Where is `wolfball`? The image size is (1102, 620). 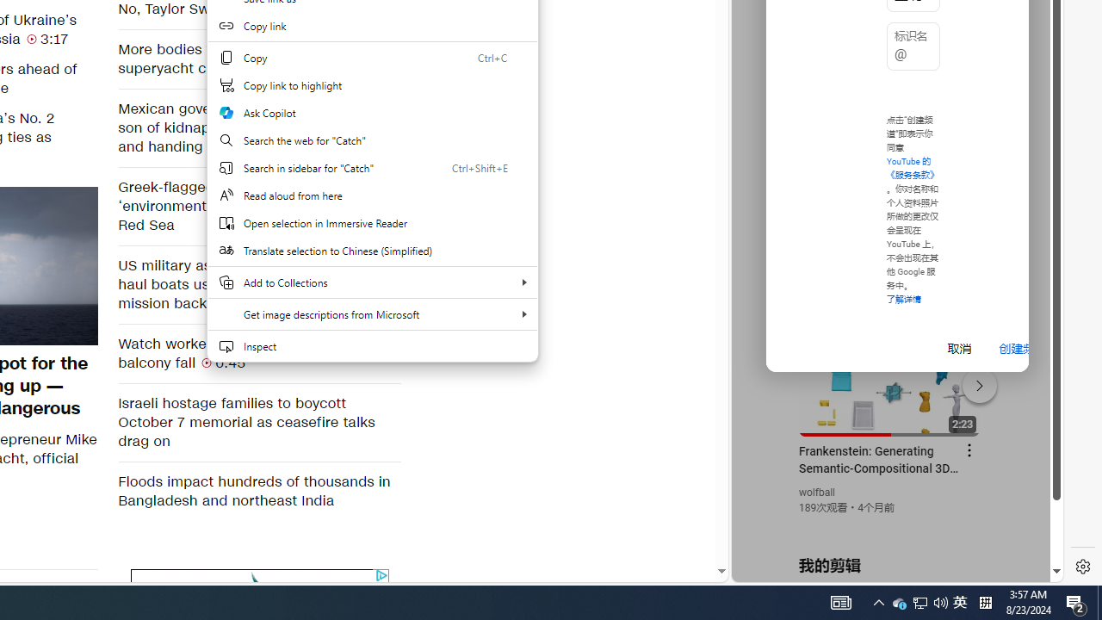 wolfball is located at coordinates (818, 493).